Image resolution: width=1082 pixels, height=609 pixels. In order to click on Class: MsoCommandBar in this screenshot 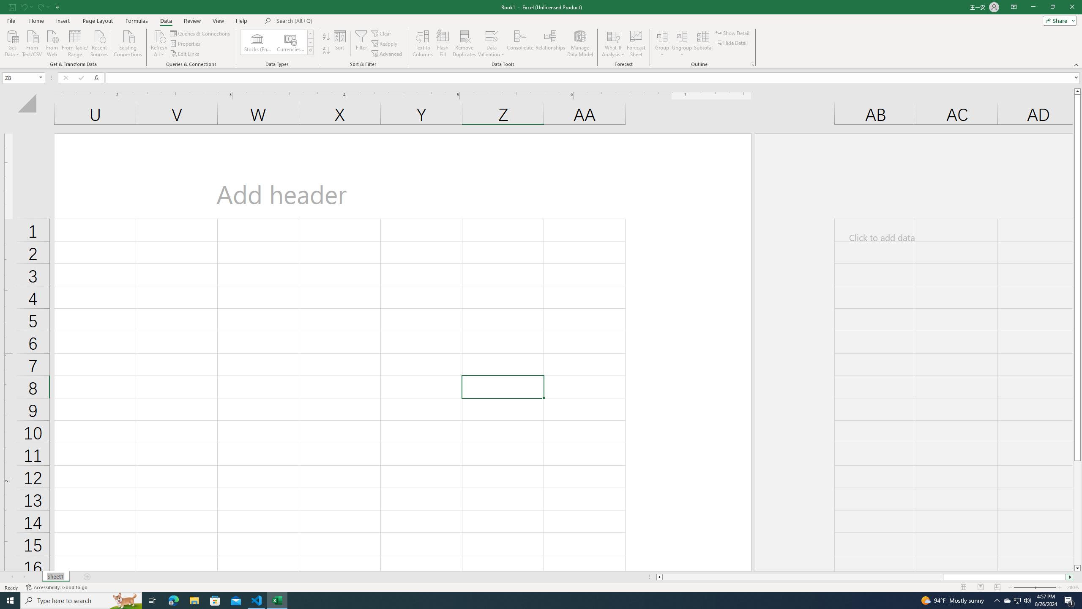, I will do `click(541, 34)`.